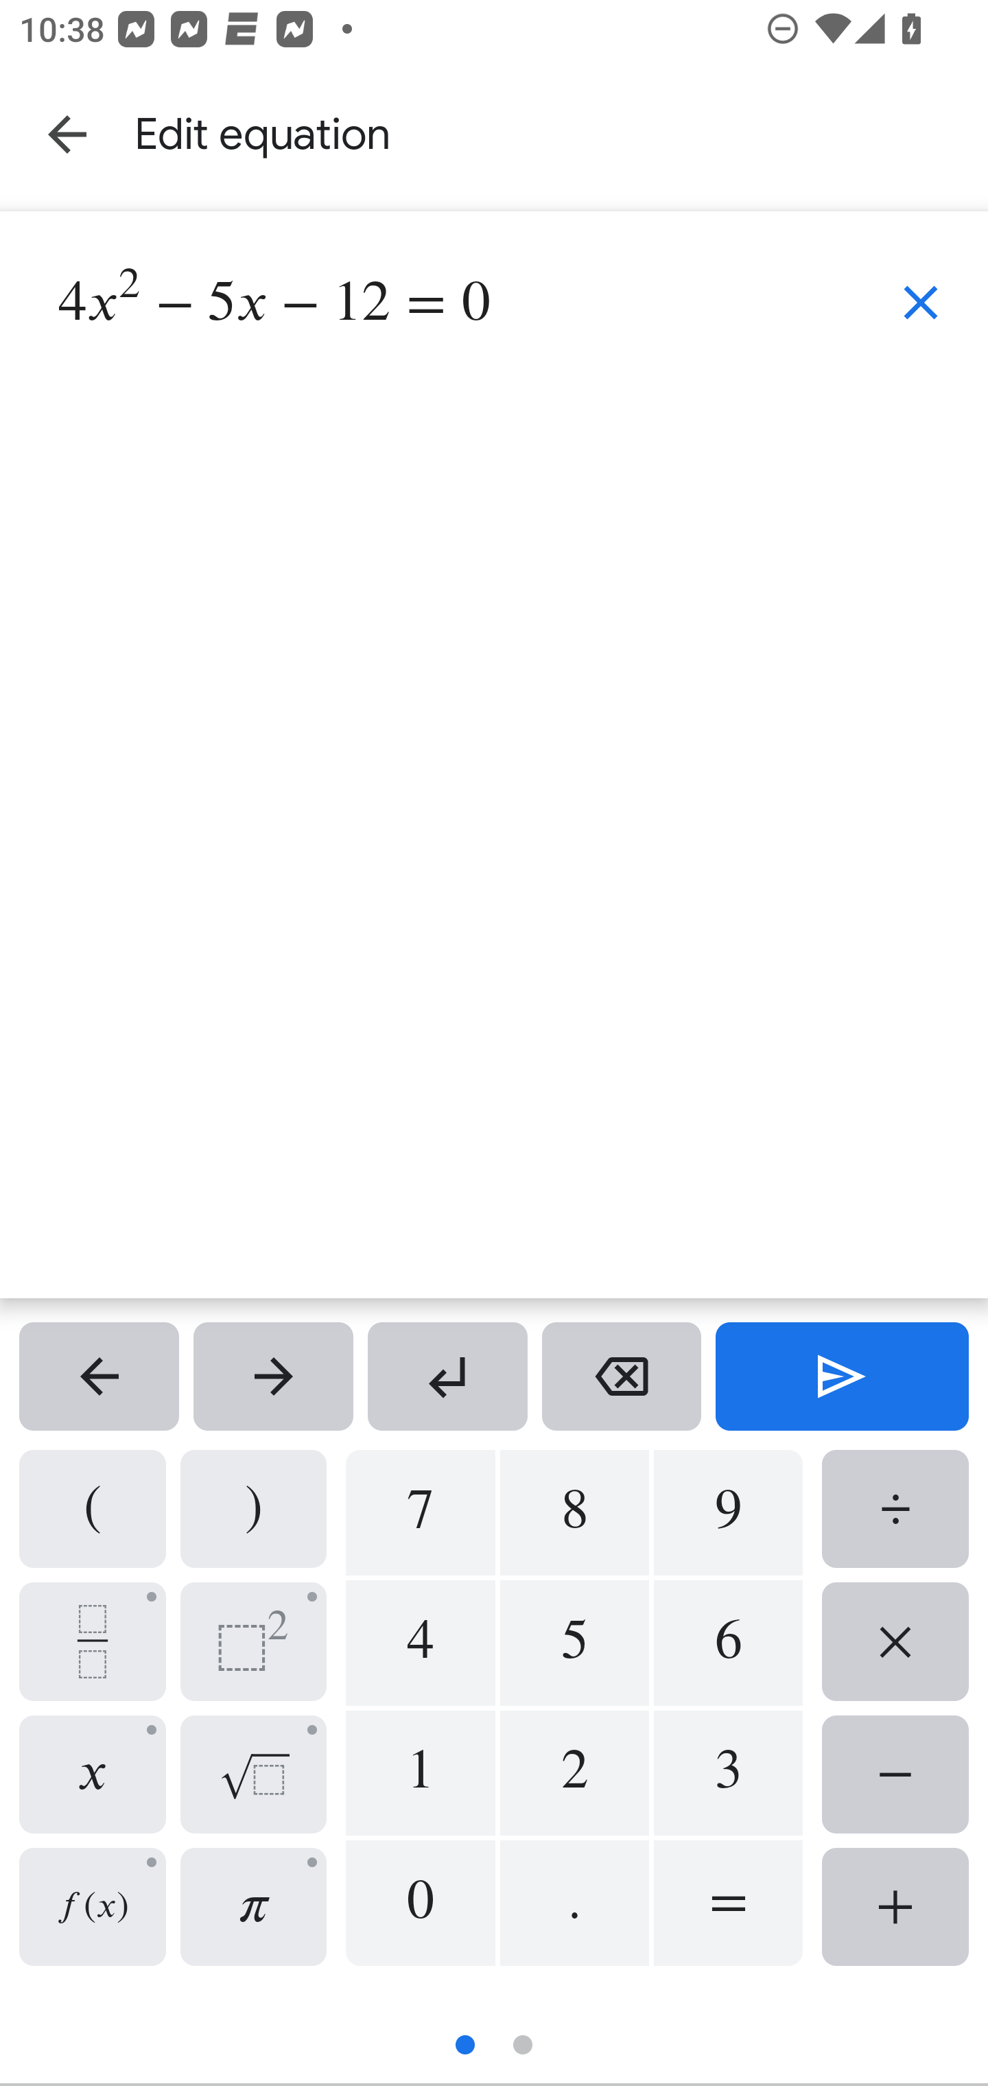  I want to click on Fraction, so click(92, 1641).